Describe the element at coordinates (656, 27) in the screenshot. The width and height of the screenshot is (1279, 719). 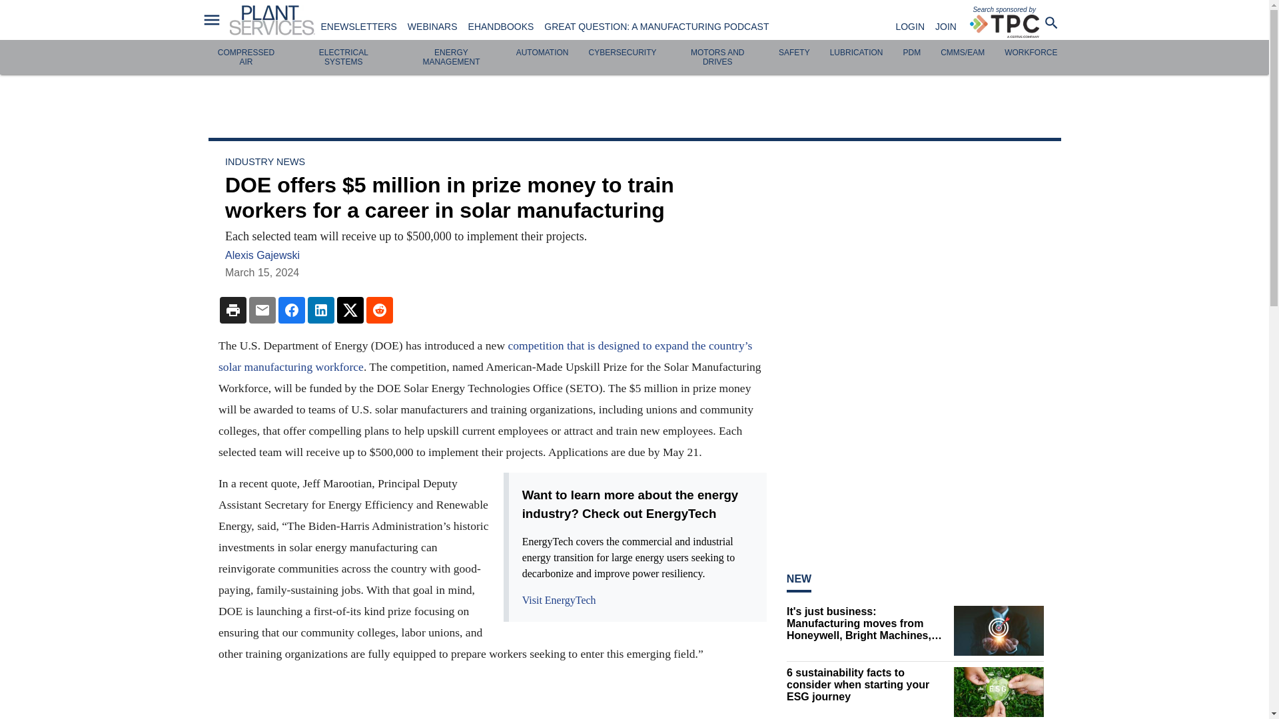
I see `GREAT QUESTION: A MANUFACTURING PODCAST` at that location.